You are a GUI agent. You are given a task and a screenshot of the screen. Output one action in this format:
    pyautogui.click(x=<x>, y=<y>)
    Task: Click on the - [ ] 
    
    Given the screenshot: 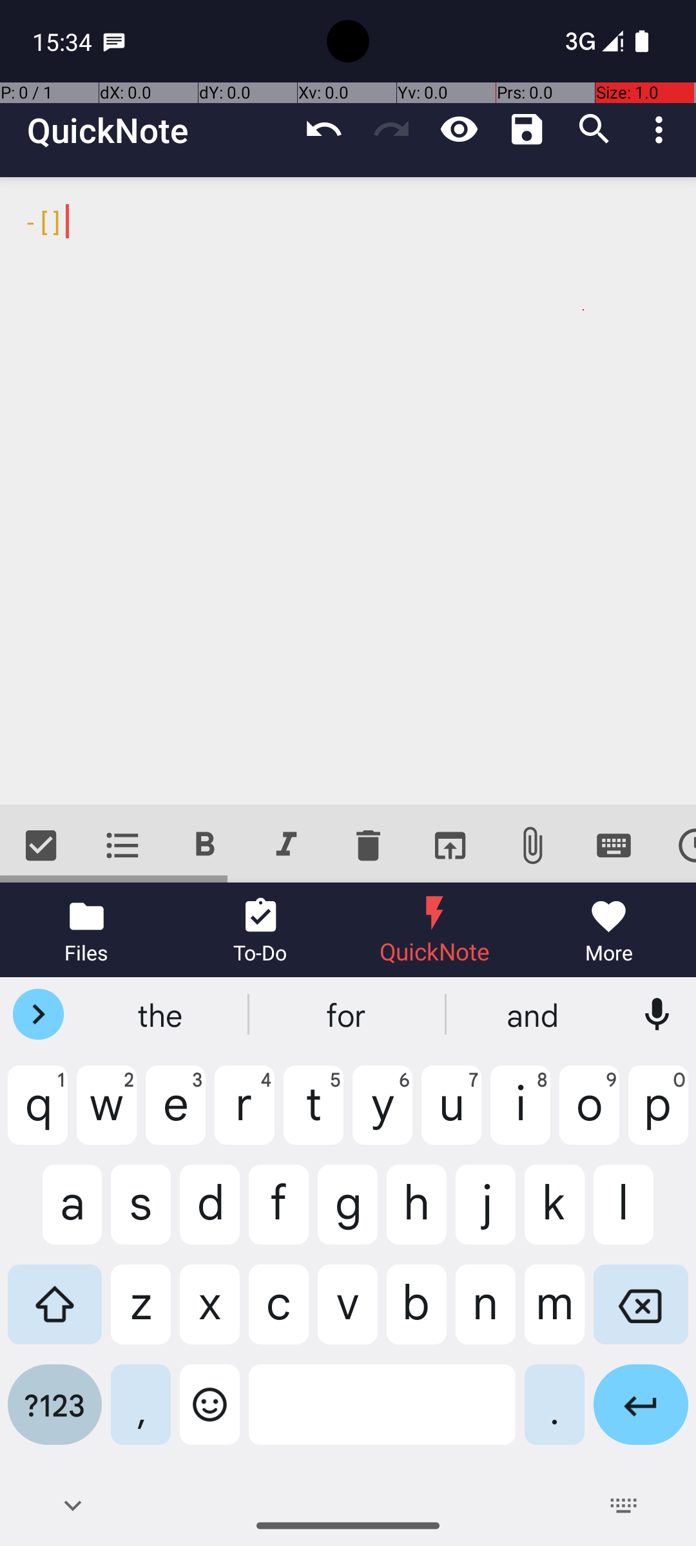 What is the action you would take?
    pyautogui.click(x=348, y=491)
    